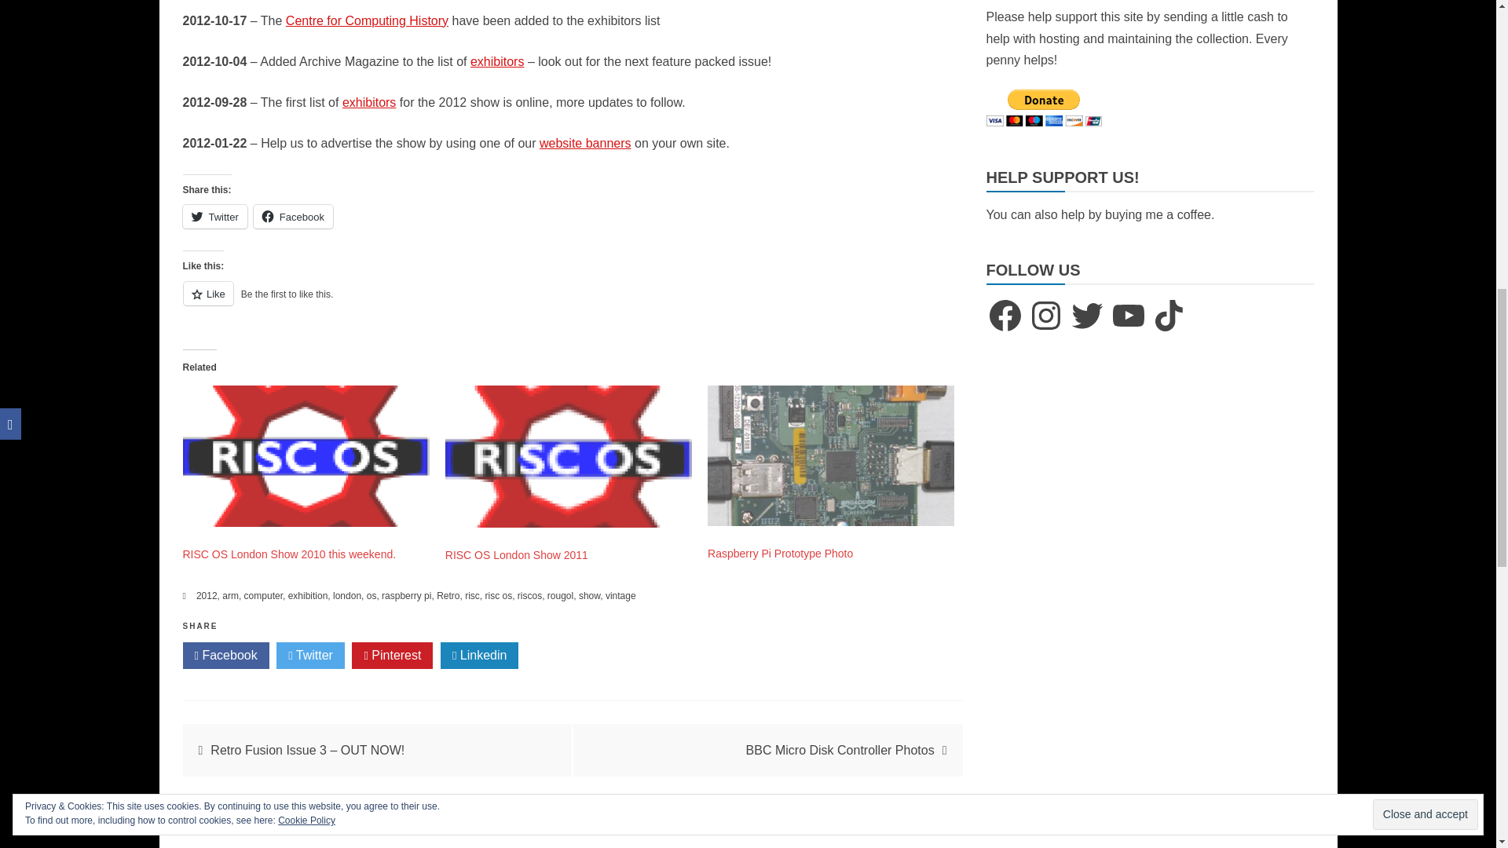  What do you see at coordinates (293, 217) in the screenshot?
I see `Click to share on Facebook` at bounding box center [293, 217].